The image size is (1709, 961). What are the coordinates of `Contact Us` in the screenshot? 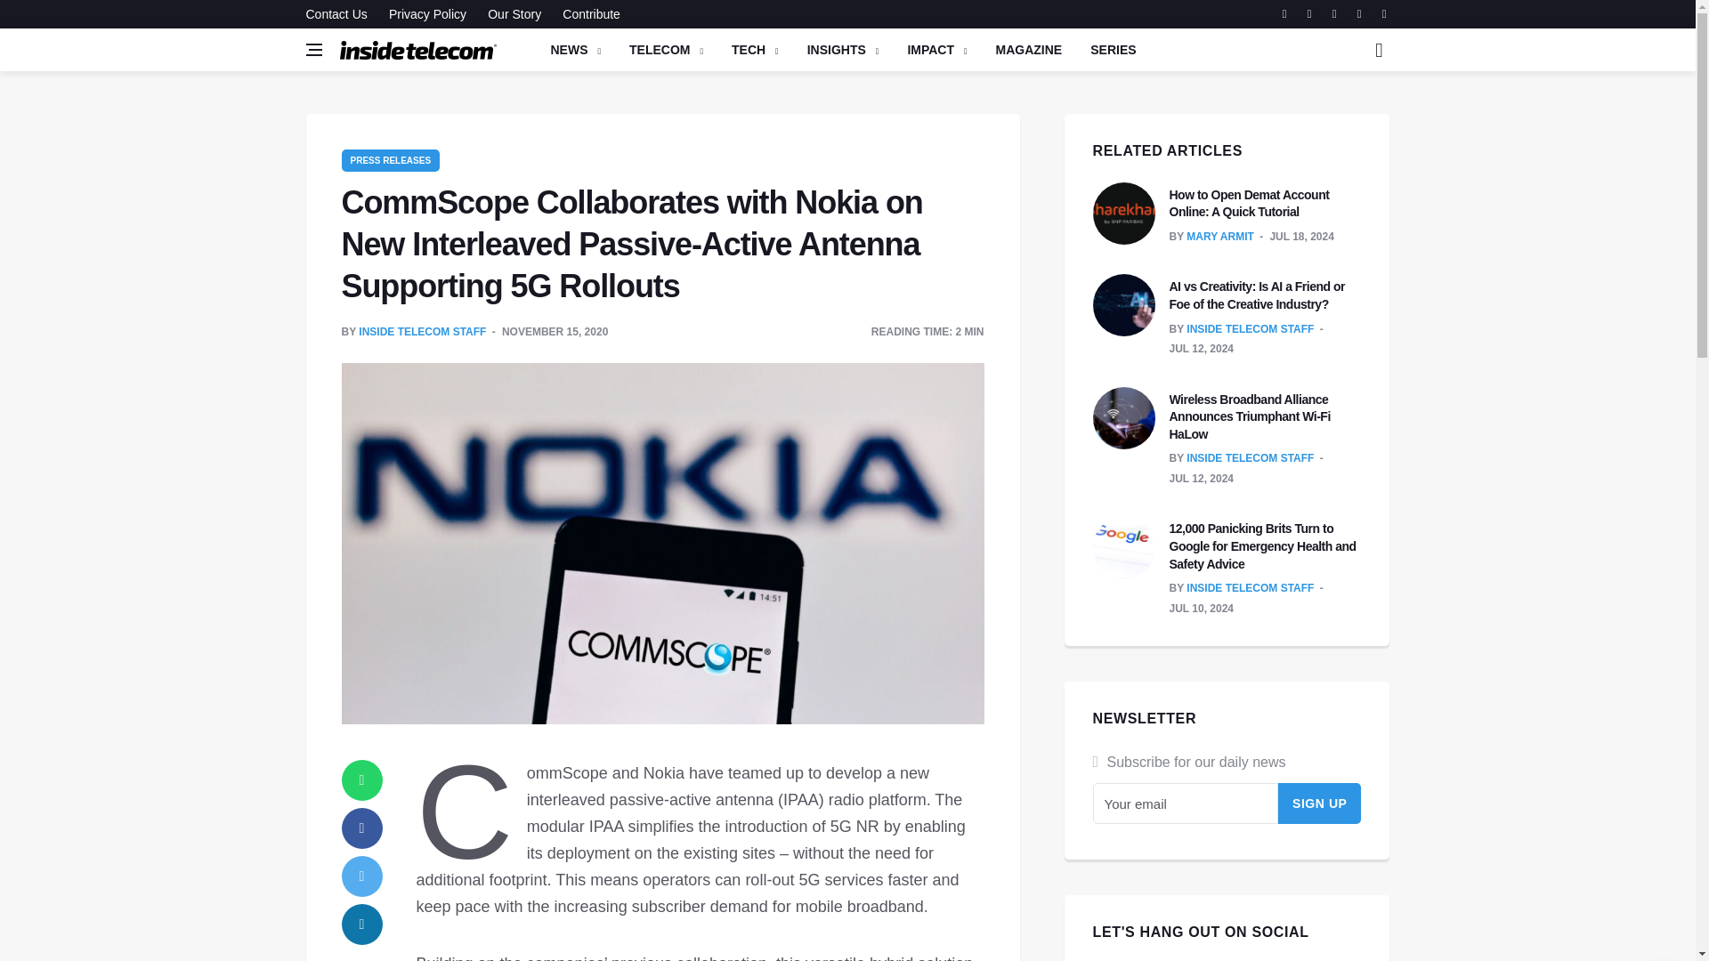 It's located at (340, 14).